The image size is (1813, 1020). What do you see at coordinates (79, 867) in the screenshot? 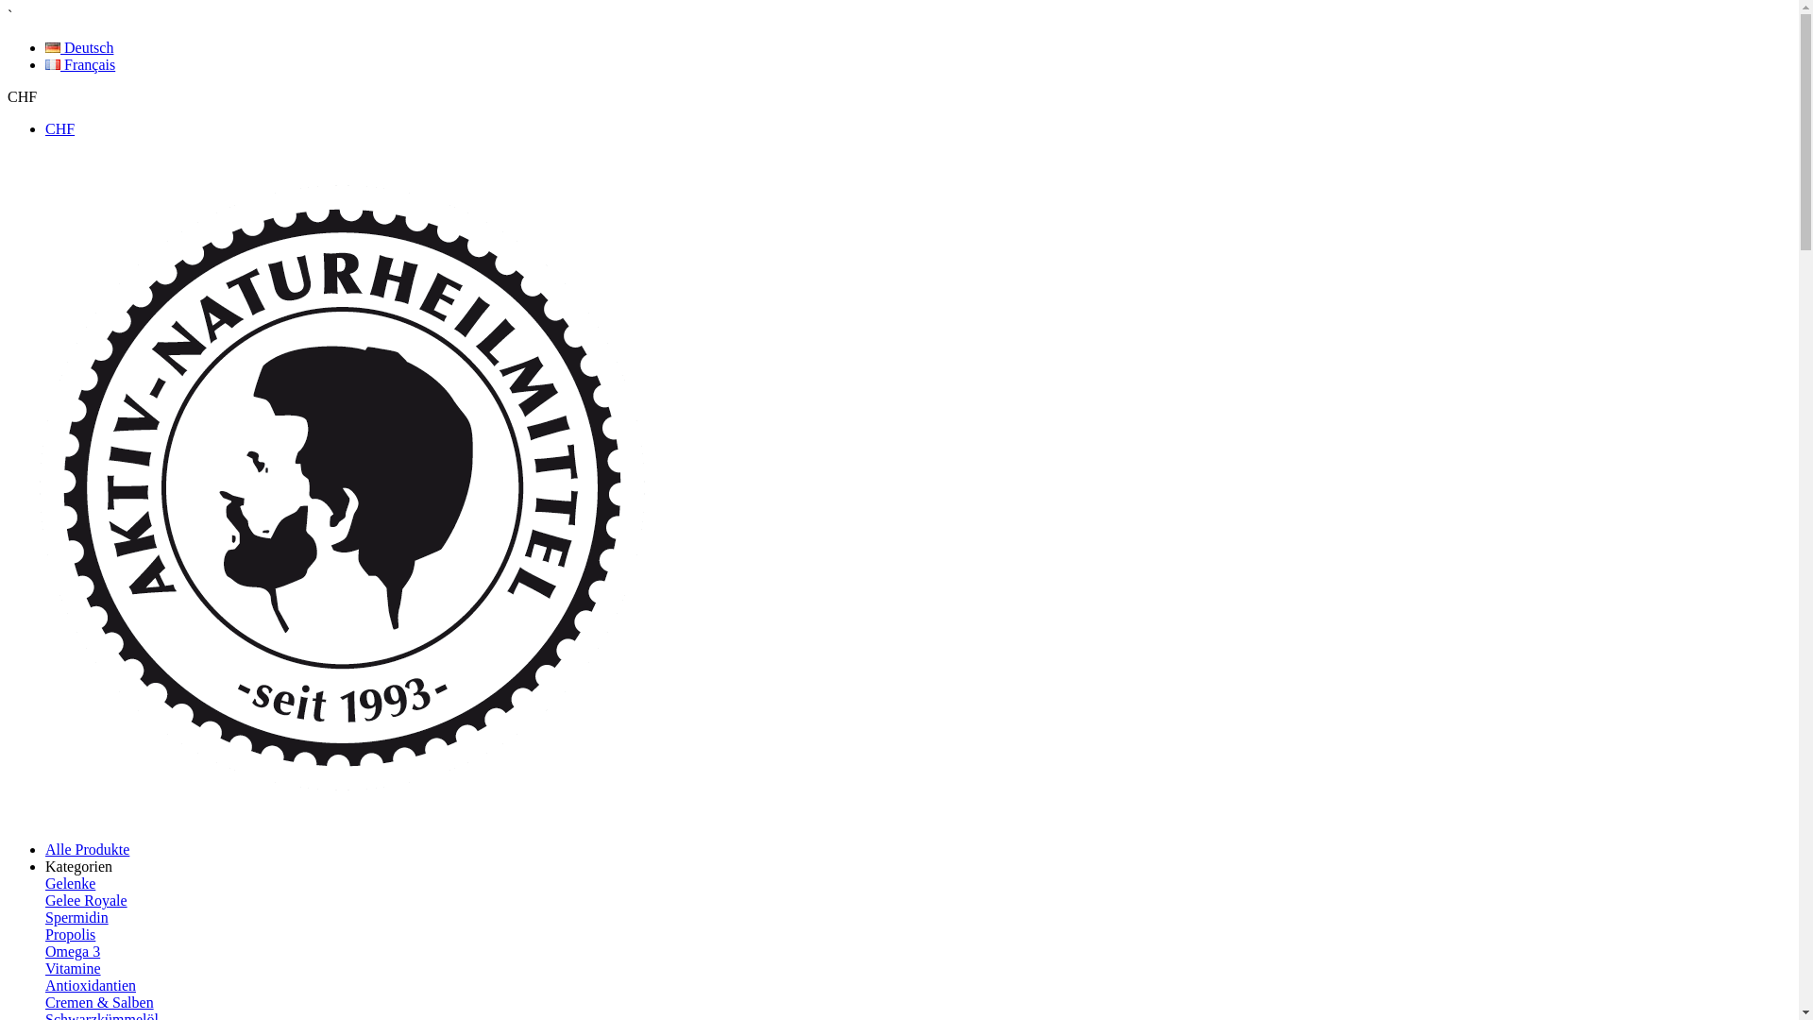
I see `Kategorien` at bounding box center [79, 867].